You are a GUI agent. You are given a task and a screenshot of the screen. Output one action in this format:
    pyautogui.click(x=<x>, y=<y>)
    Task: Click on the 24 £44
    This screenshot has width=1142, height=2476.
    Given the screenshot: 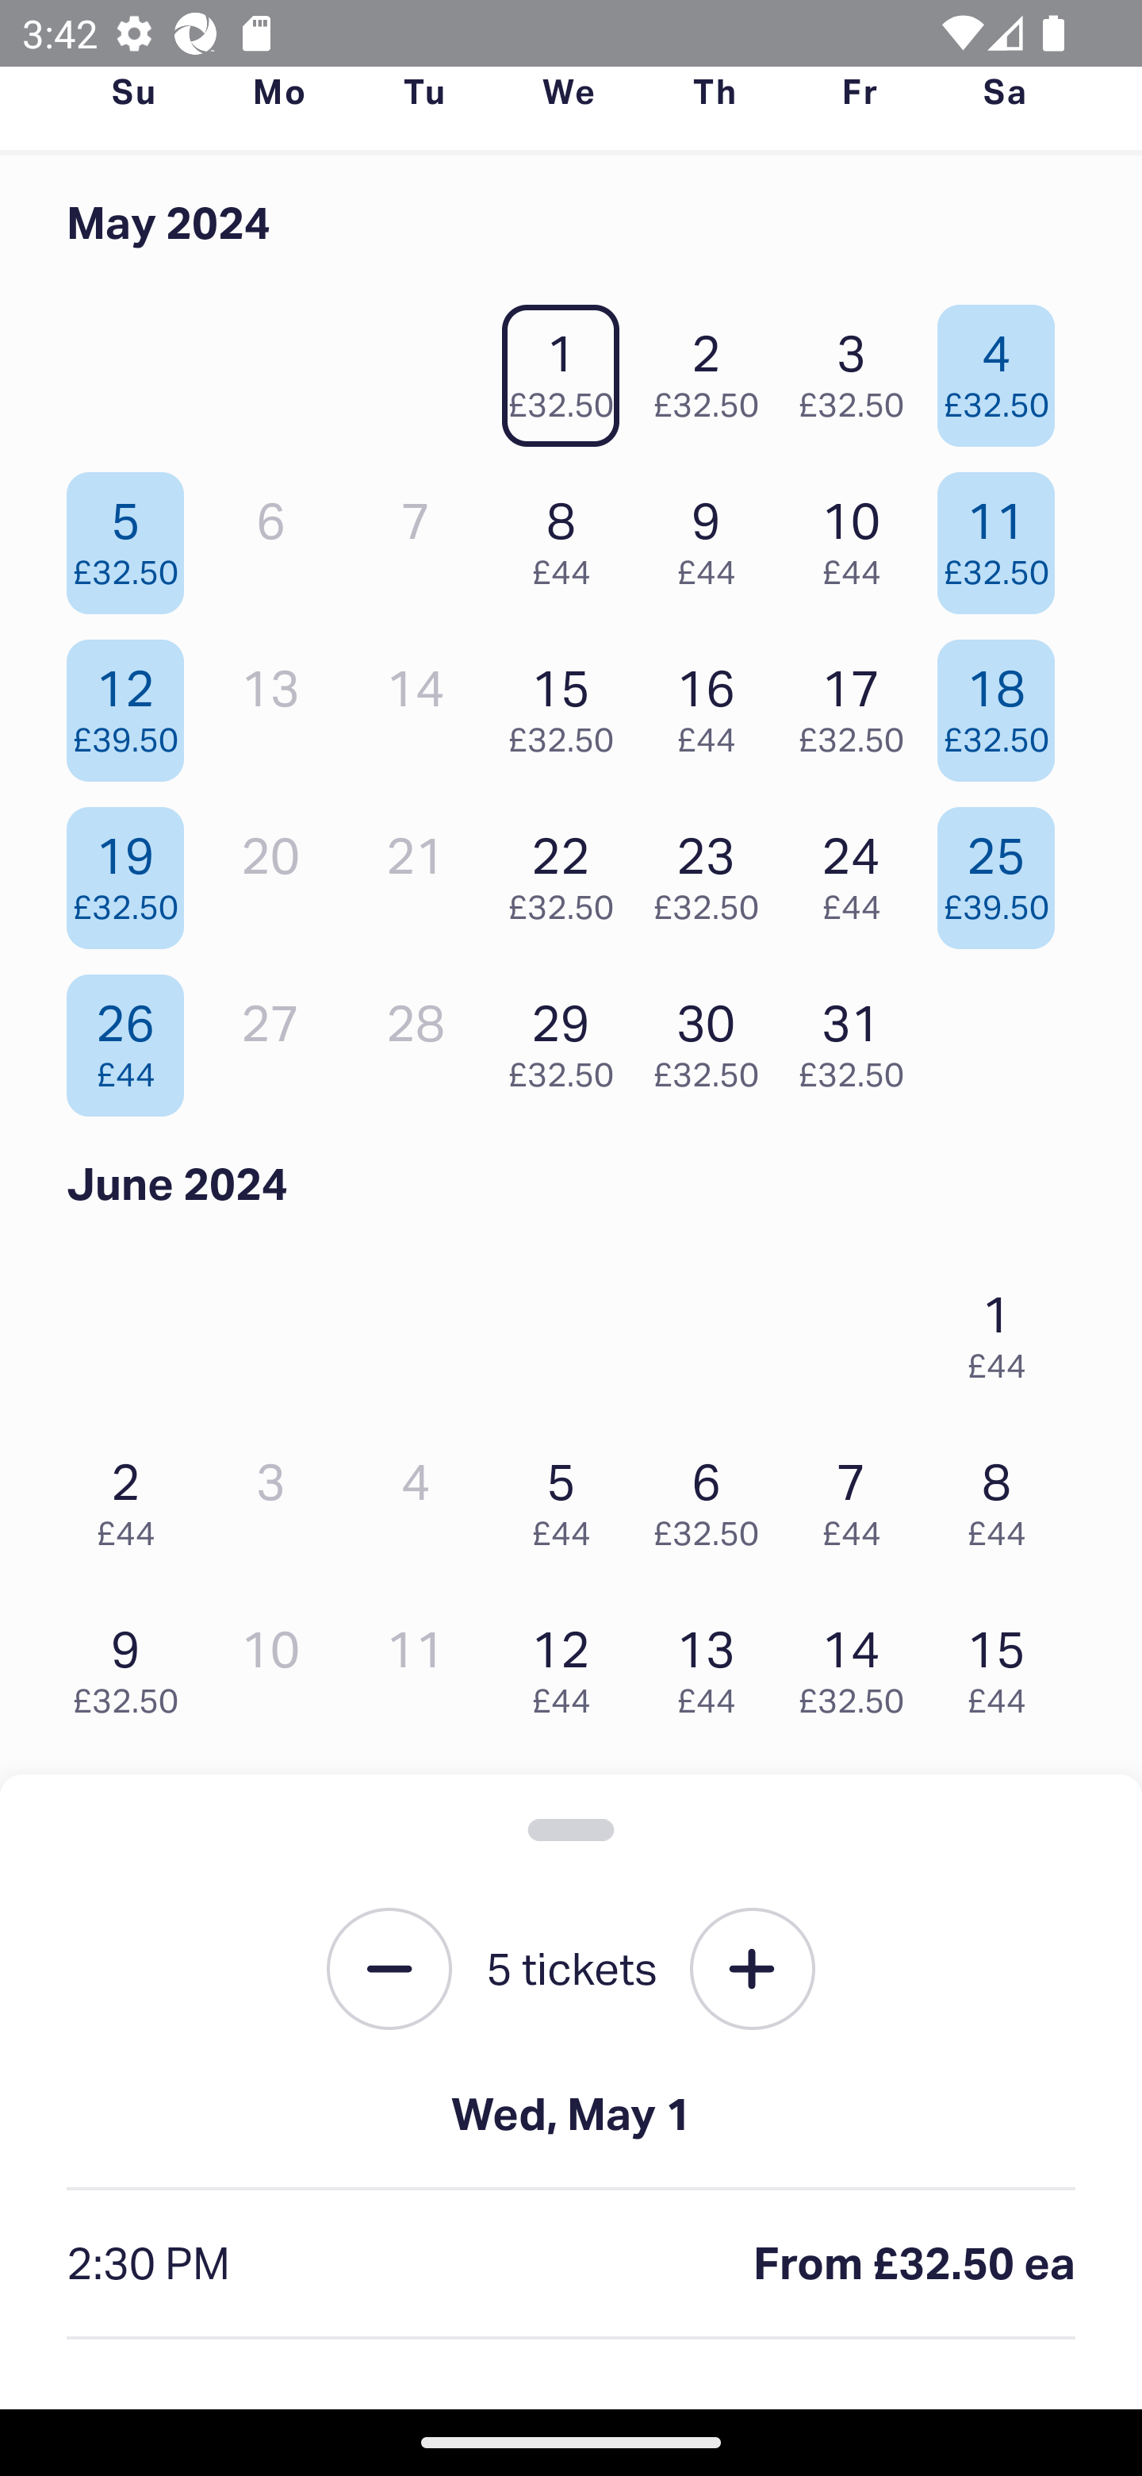 What is the action you would take?
    pyautogui.click(x=859, y=870)
    